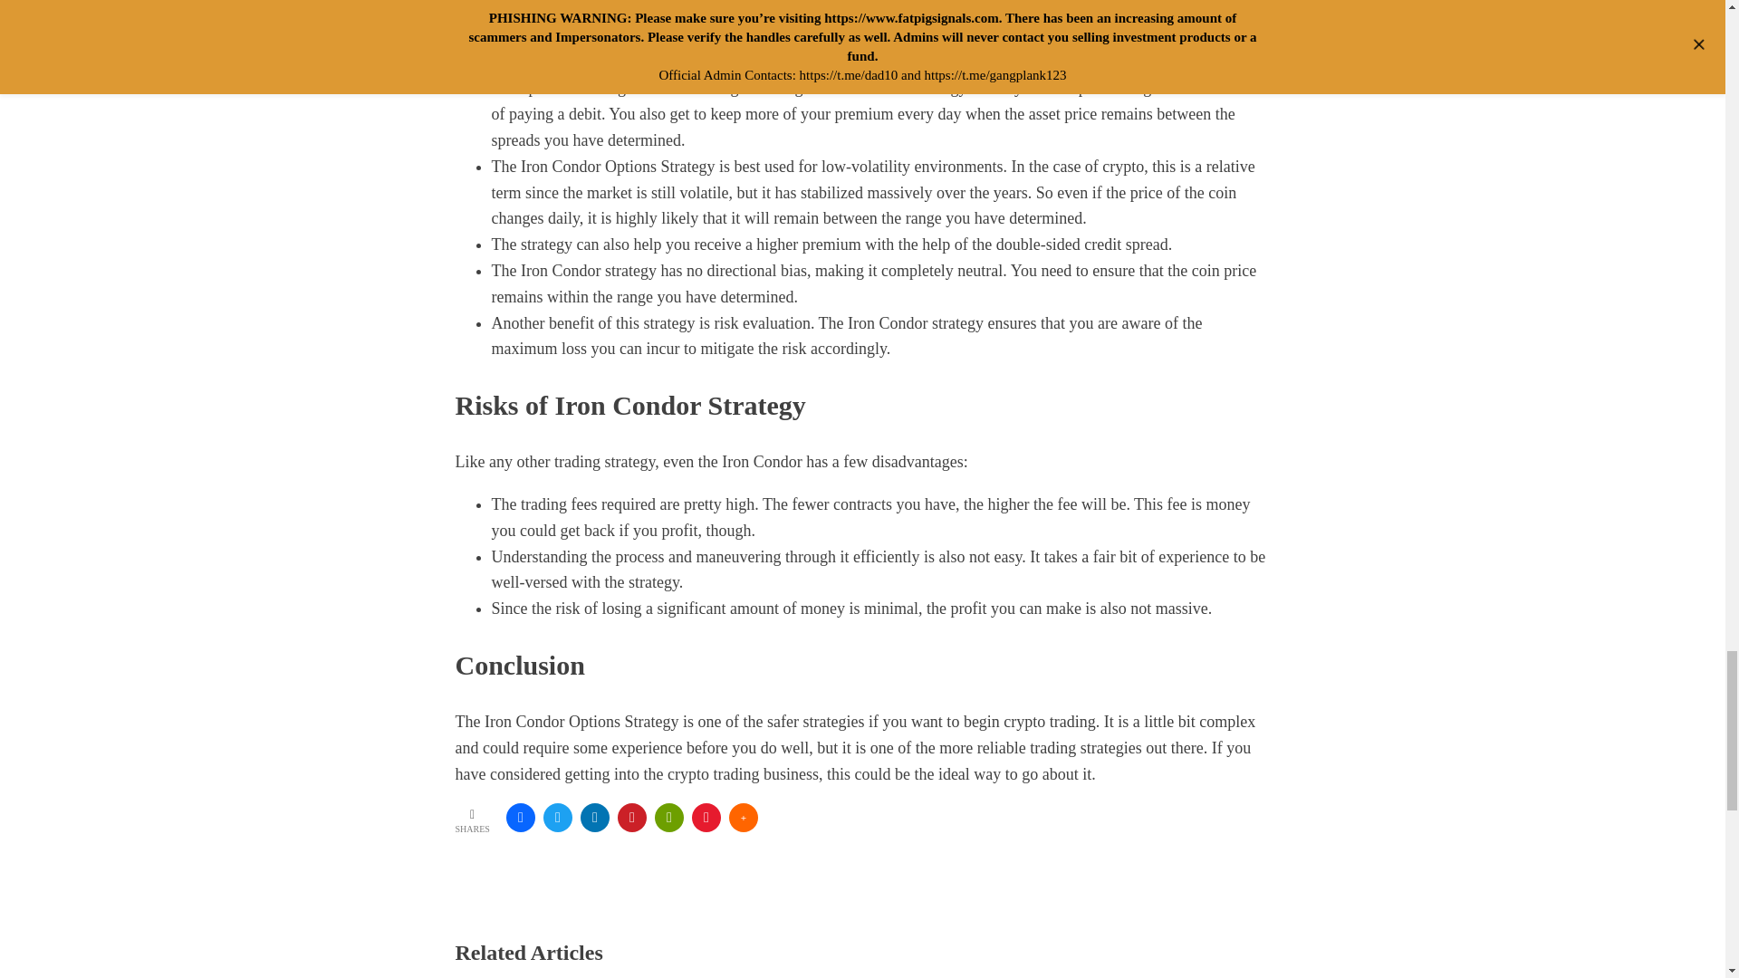  I want to click on Add this to LinkedIn, so click(595, 817).